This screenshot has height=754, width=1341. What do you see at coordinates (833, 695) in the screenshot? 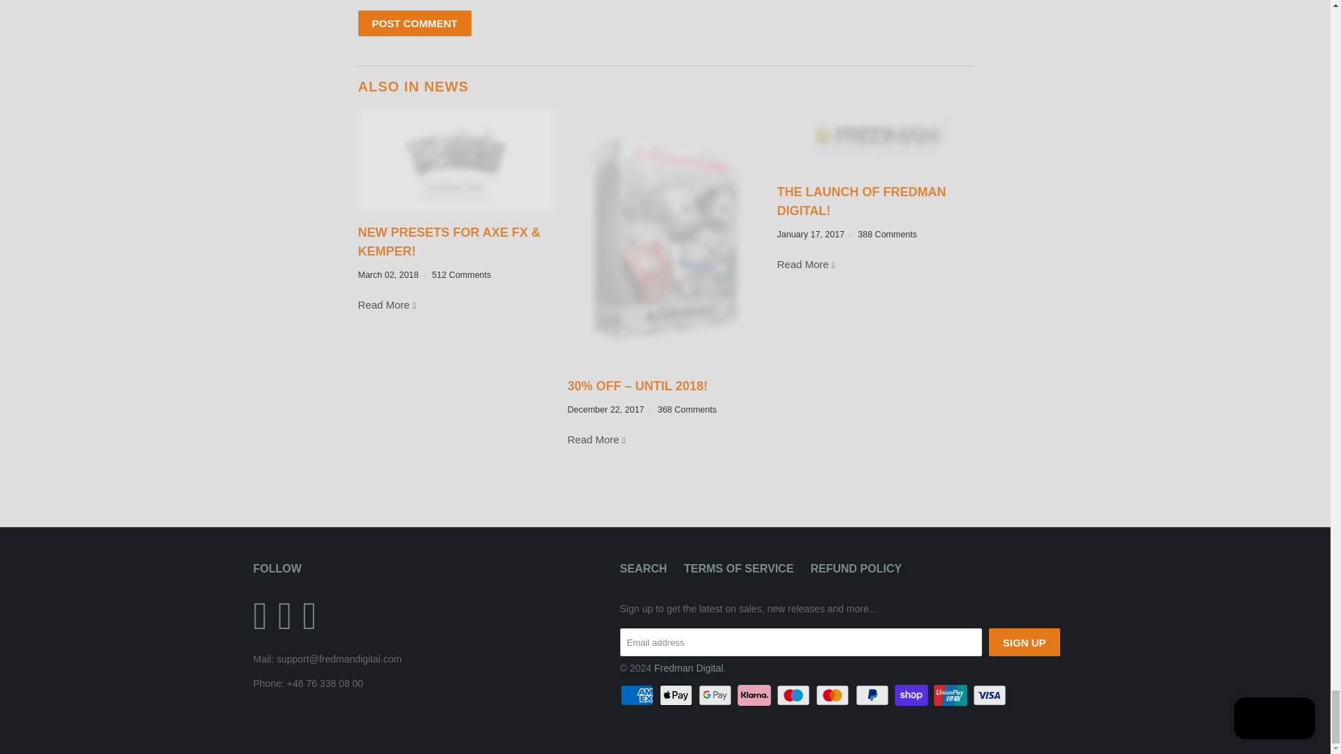
I see `Mastercard` at bounding box center [833, 695].